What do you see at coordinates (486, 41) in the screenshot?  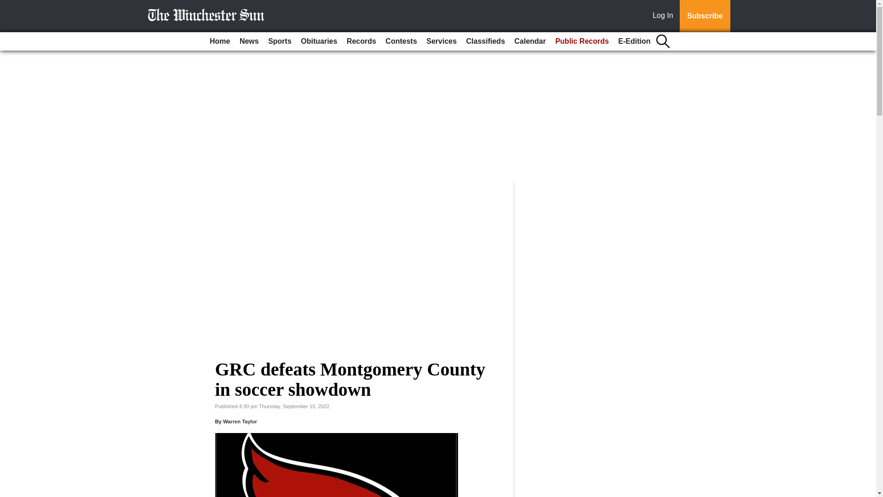 I see `Classifieds` at bounding box center [486, 41].